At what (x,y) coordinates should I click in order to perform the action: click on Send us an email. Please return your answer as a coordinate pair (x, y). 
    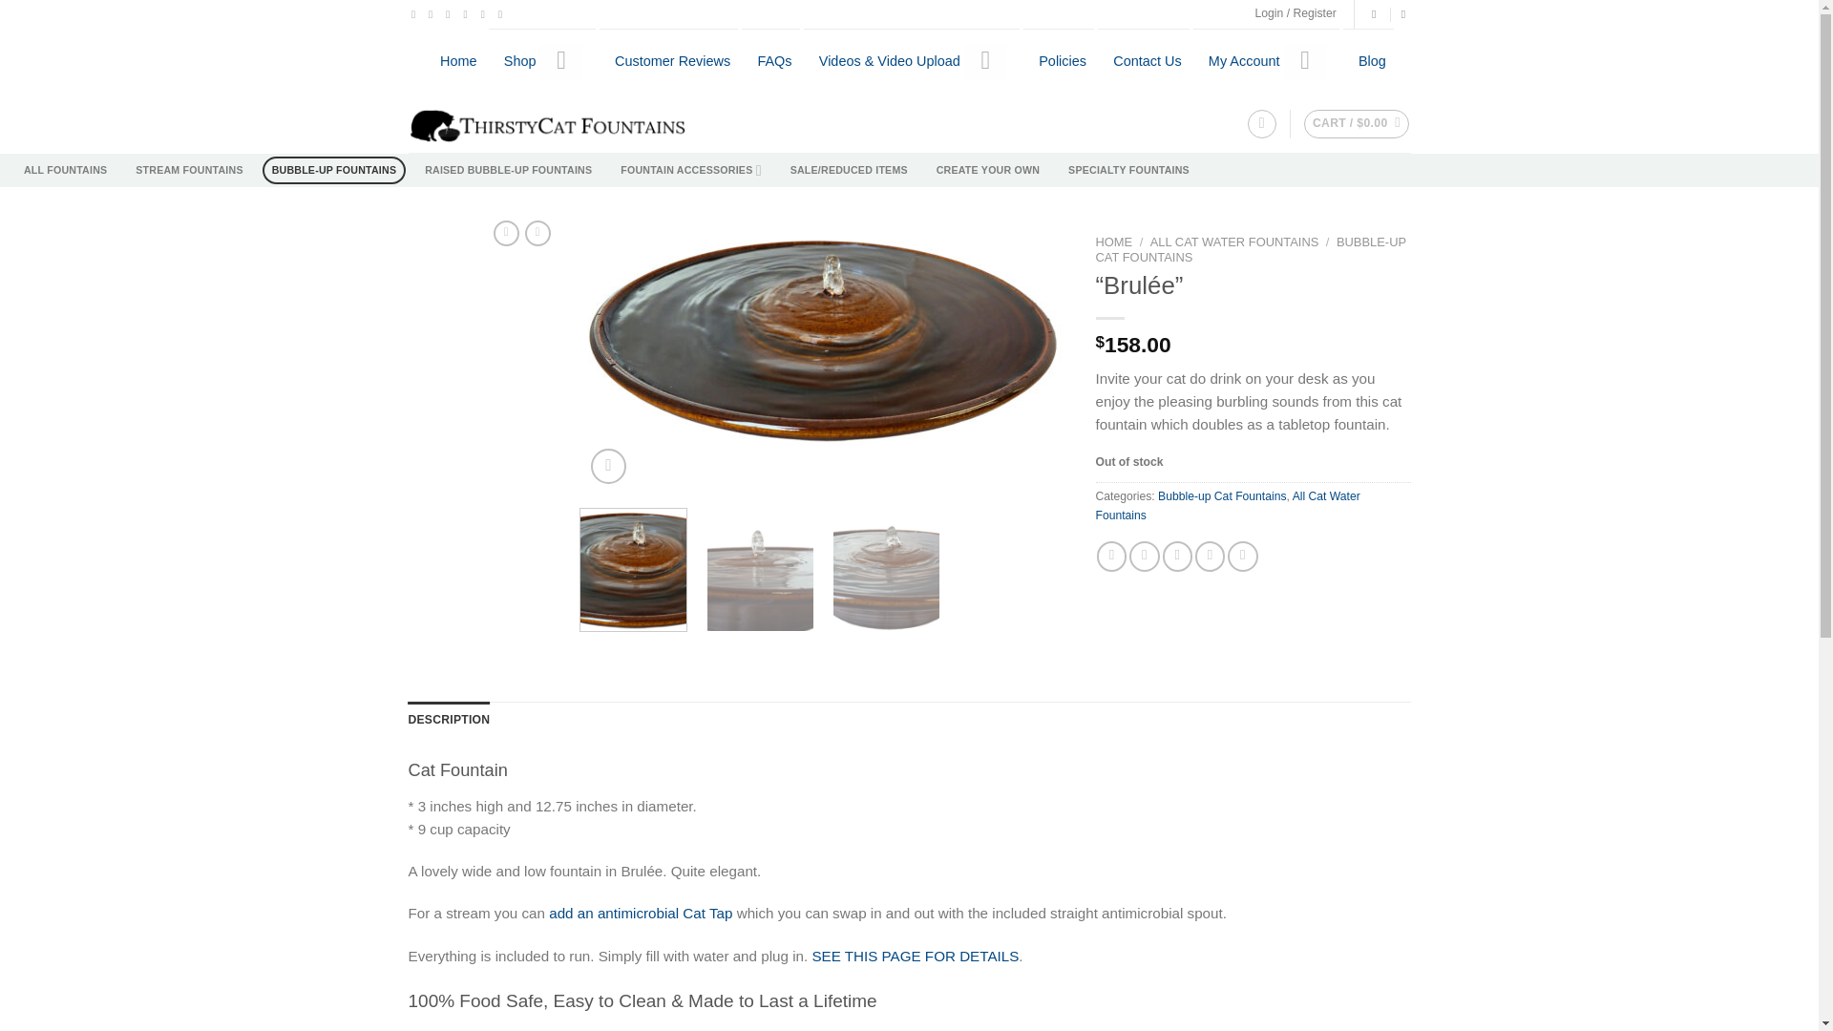
    Looking at the image, I should click on (469, 13).